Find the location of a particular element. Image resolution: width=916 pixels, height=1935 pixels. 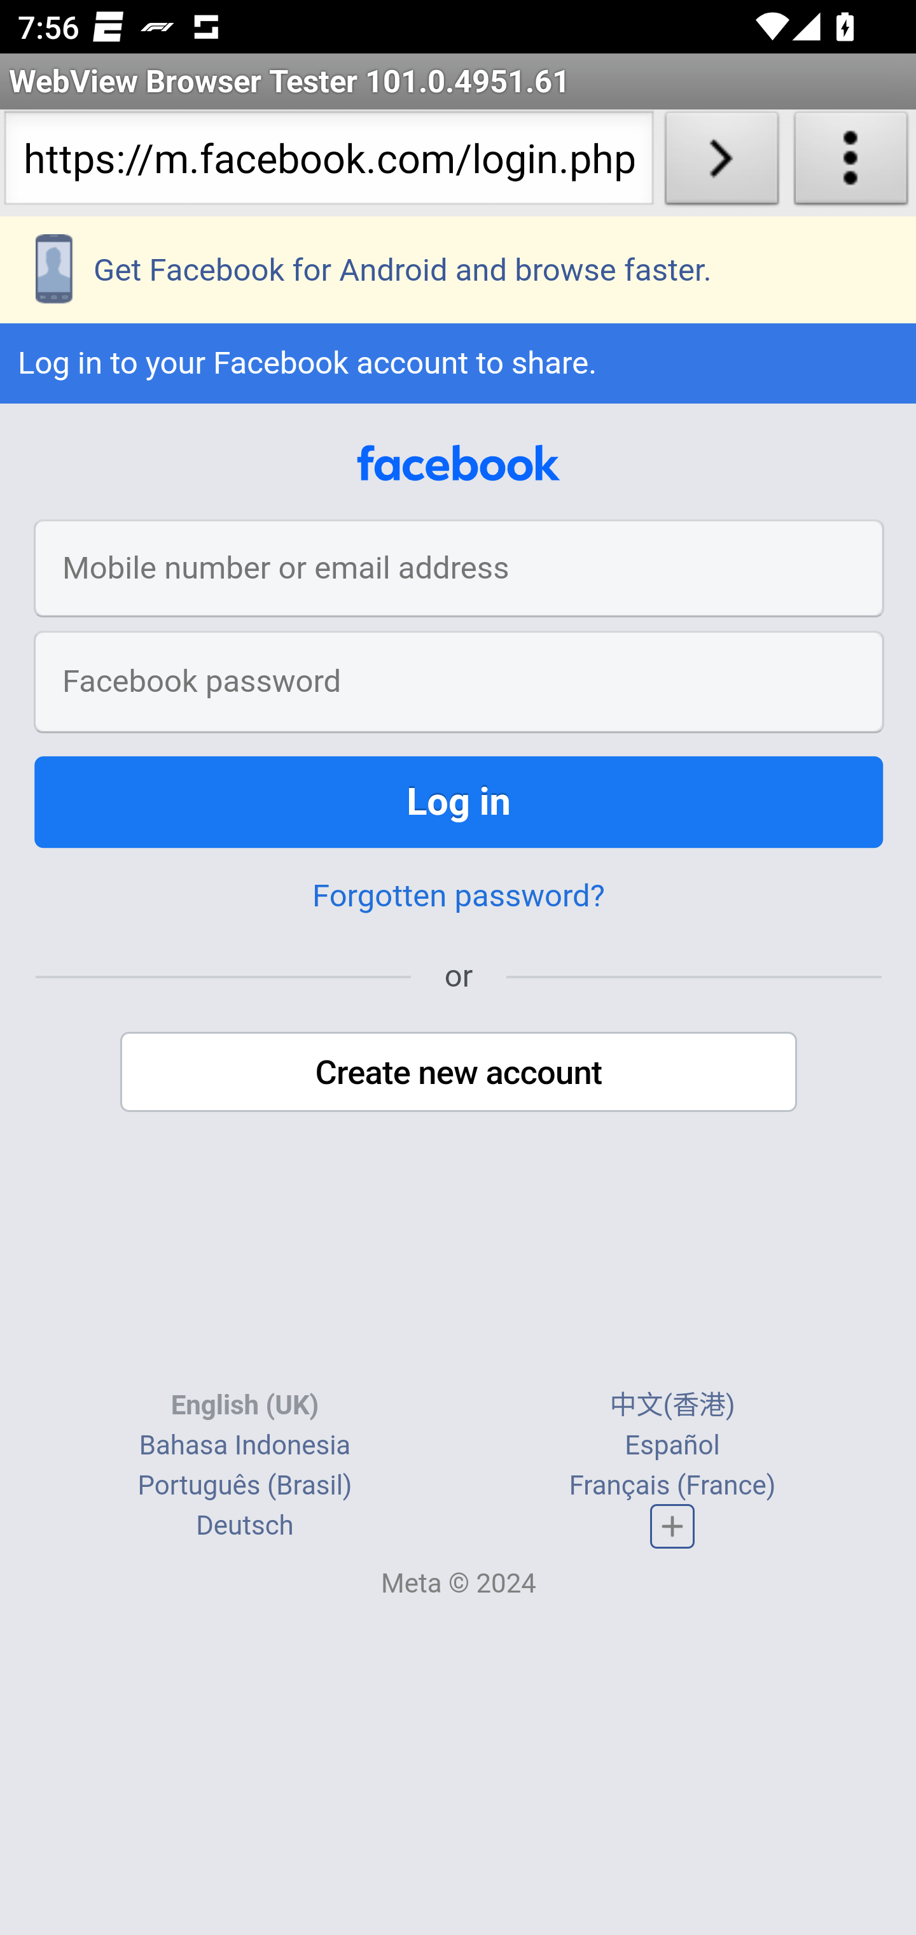

Français (France) is located at coordinates (672, 1485).